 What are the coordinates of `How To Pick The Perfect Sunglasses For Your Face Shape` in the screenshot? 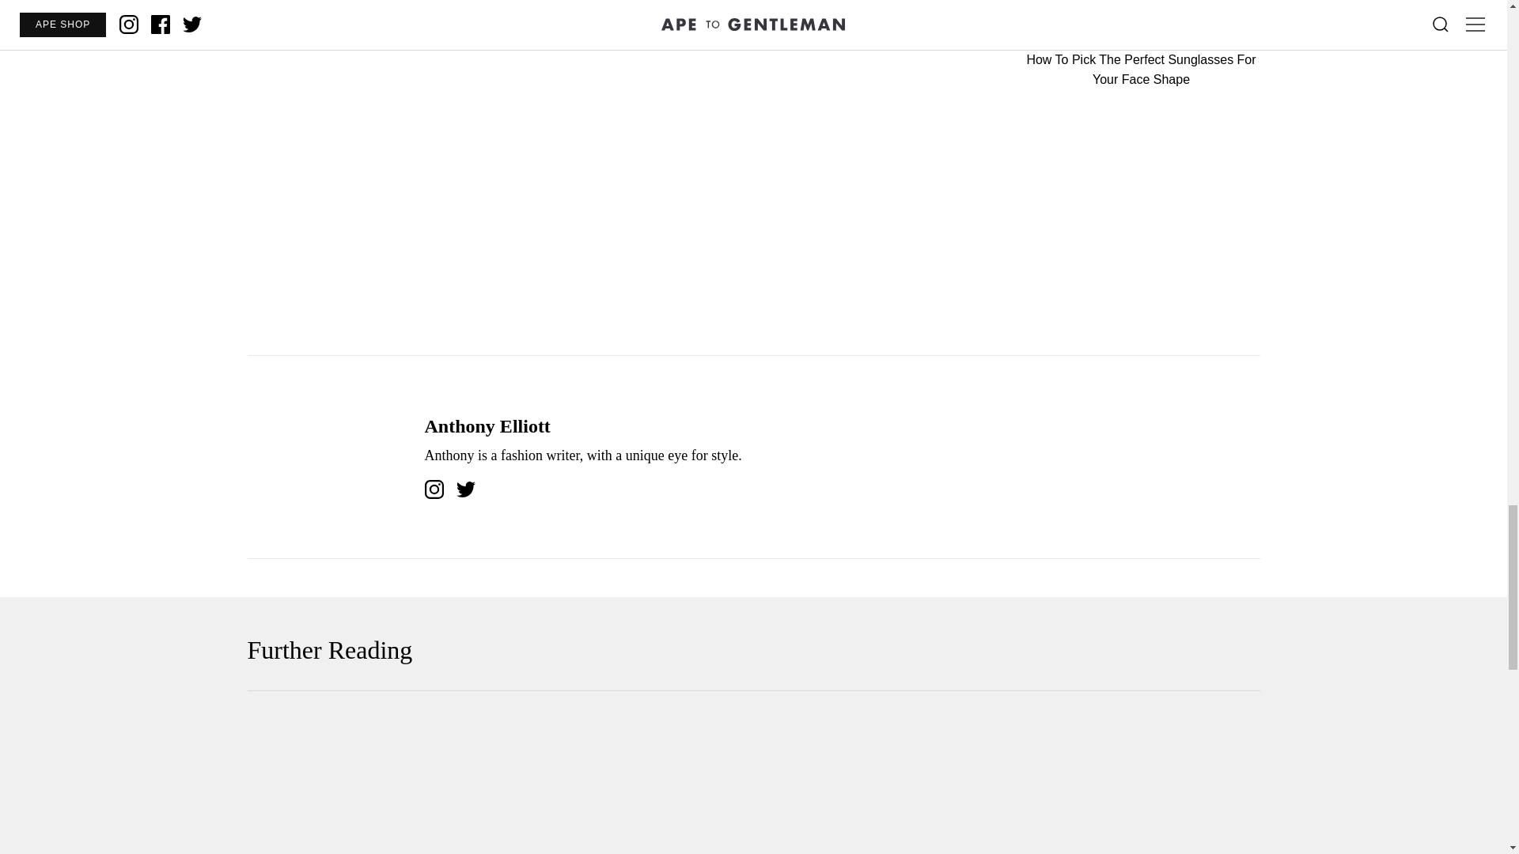 It's located at (1141, 45).